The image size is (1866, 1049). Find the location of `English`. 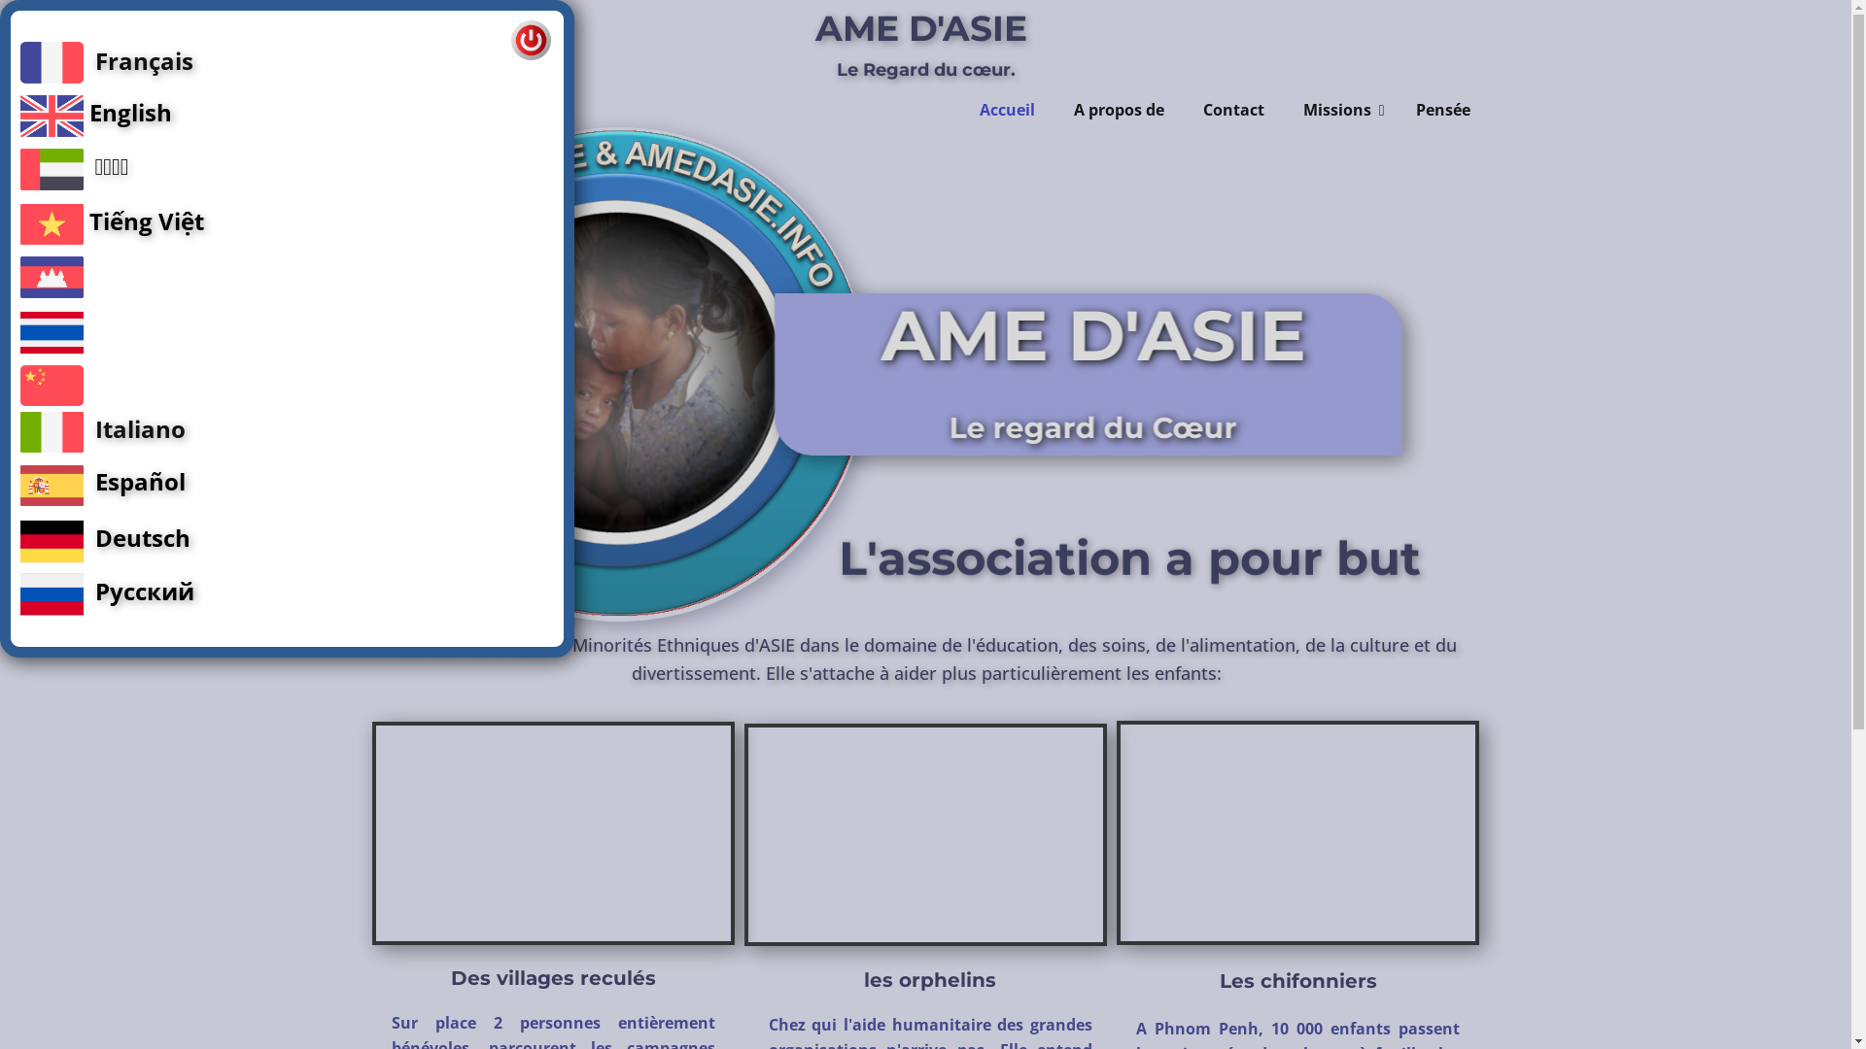

English is located at coordinates (130, 113).